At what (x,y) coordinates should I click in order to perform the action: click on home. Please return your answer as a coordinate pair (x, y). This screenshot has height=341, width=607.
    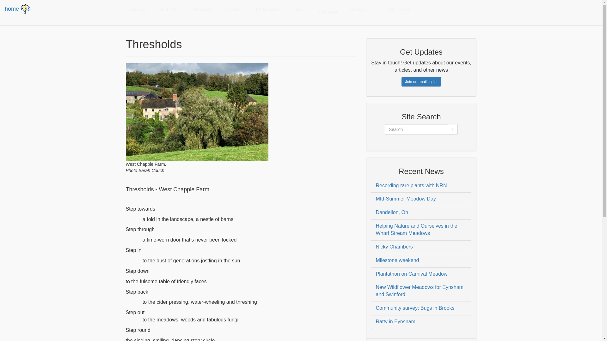
    Looking at the image, I should click on (18, 9).